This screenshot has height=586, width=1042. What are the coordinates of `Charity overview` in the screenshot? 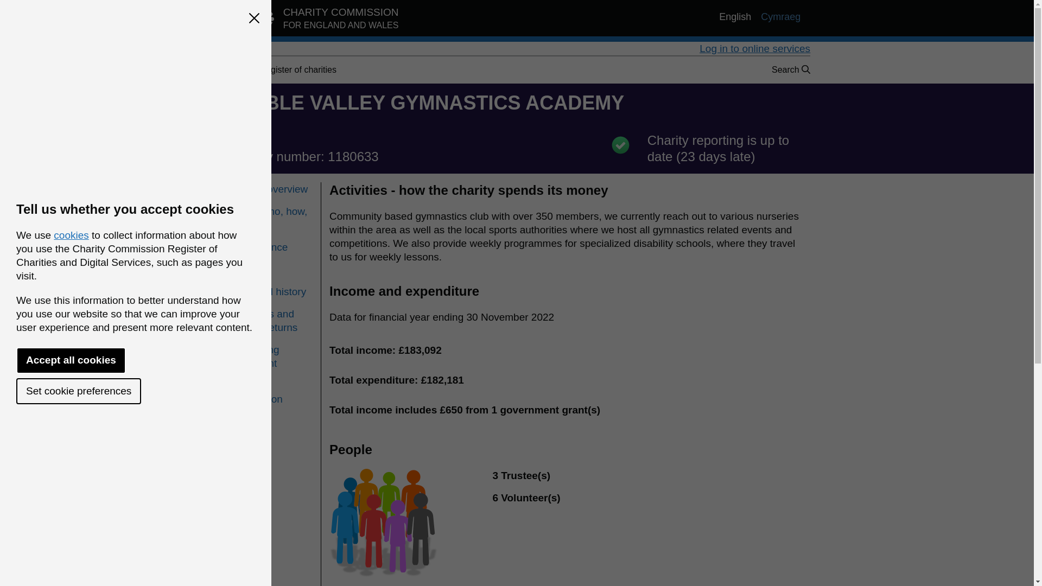 It's located at (78, 391).